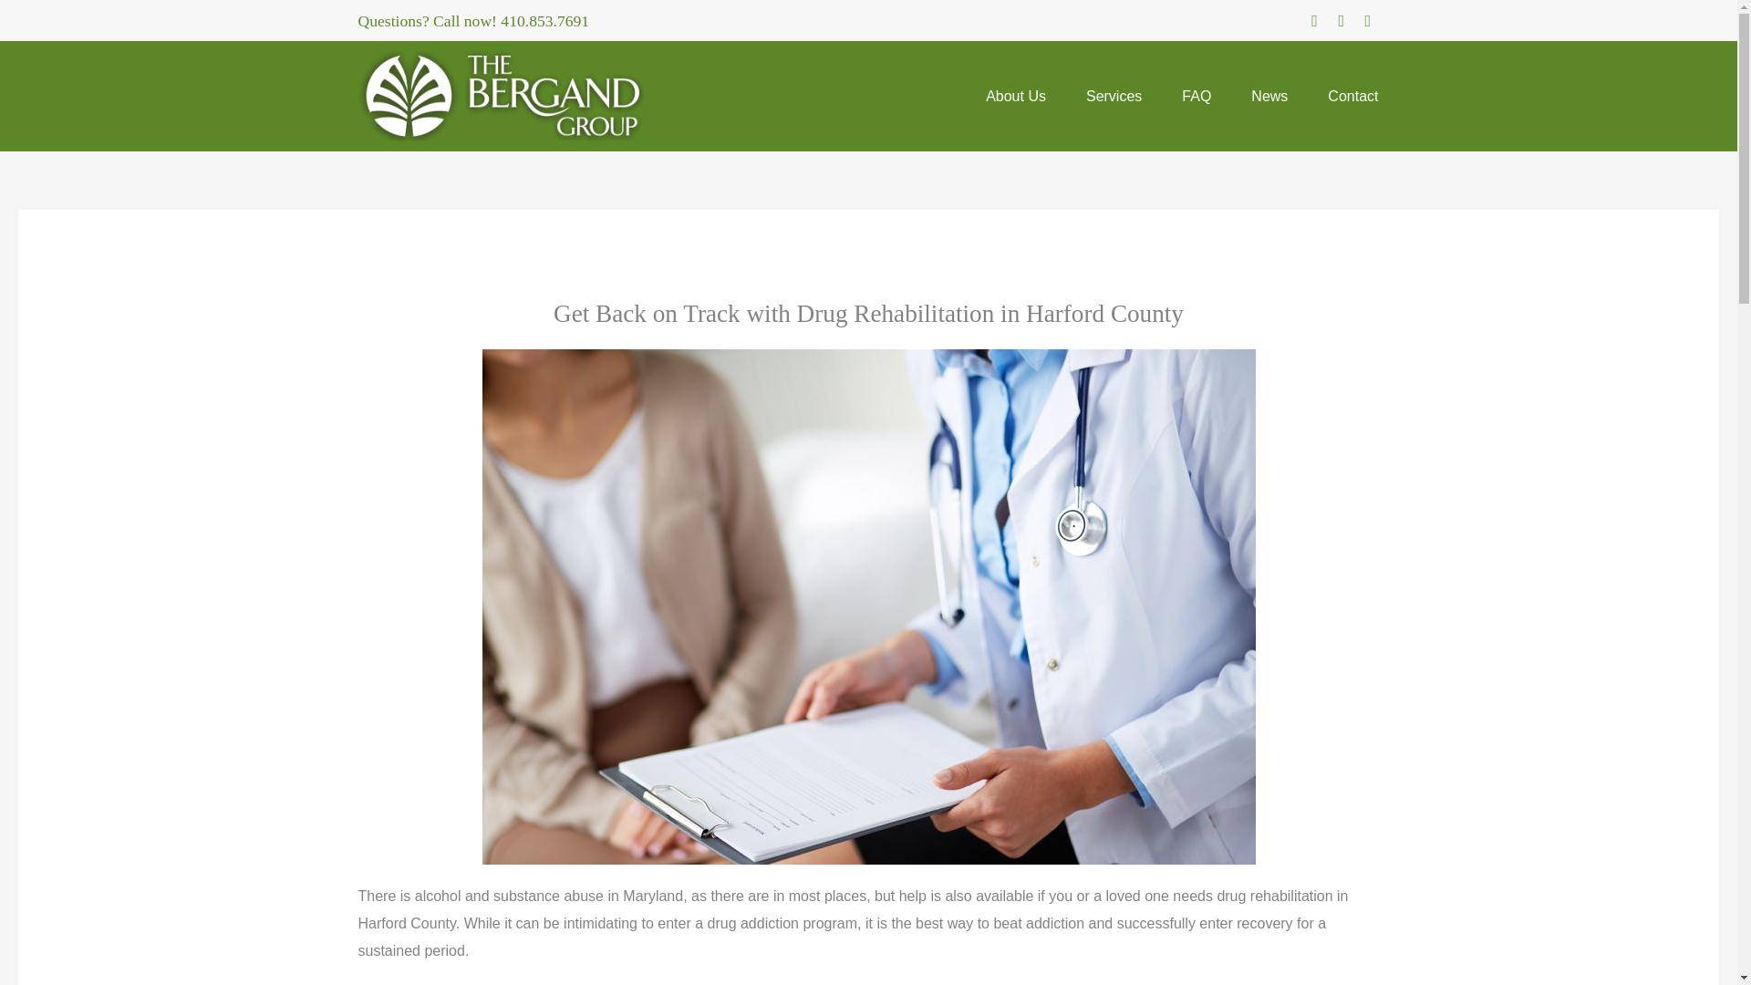 The image size is (1751, 985). What do you see at coordinates (1341, 20) in the screenshot?
I see `Instagram` at bounding box center [1341, 20].